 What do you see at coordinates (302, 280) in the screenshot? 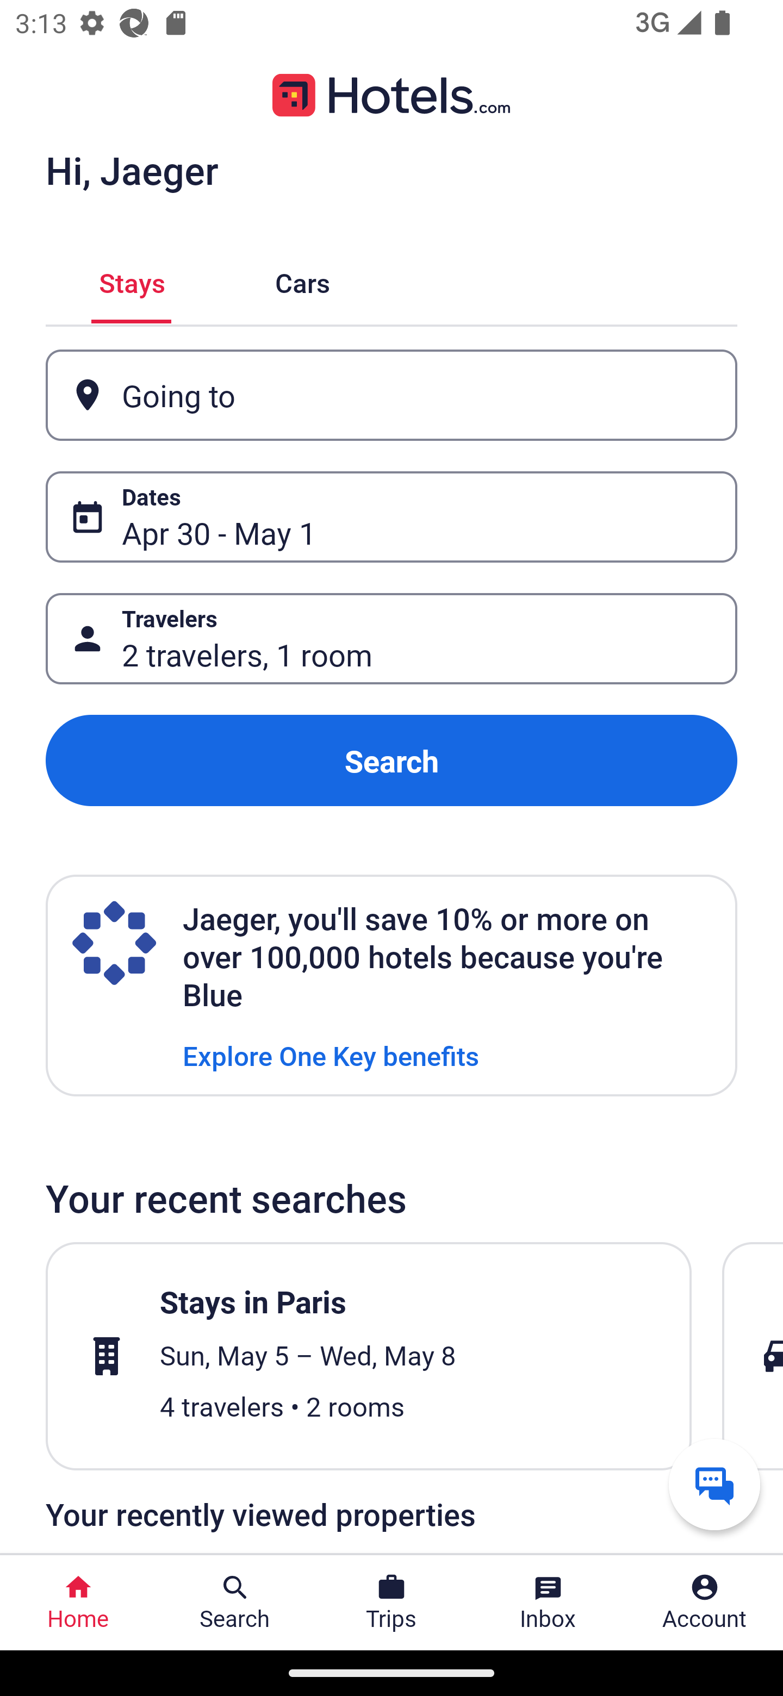
I see `Cars` at bounding box center [302, 280].